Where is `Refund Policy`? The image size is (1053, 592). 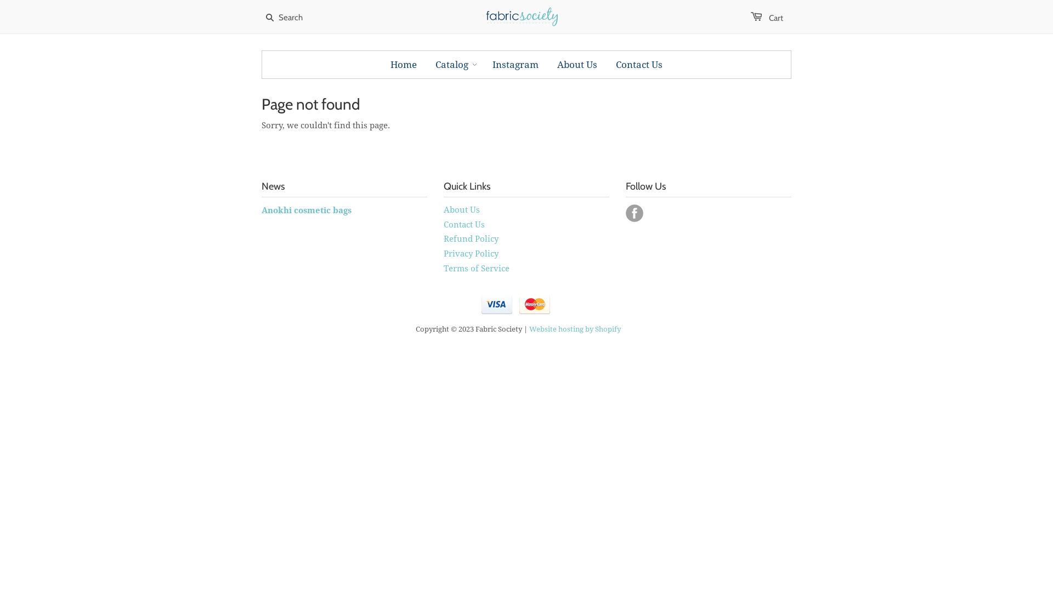
Refund Policy is located at coordinates (471, 239).